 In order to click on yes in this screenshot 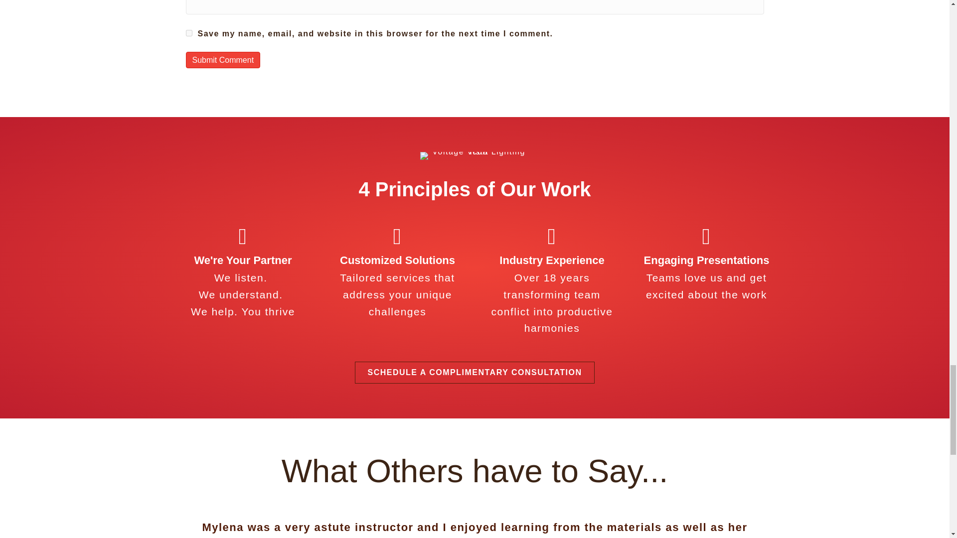, I will do `click(188, 33)`.